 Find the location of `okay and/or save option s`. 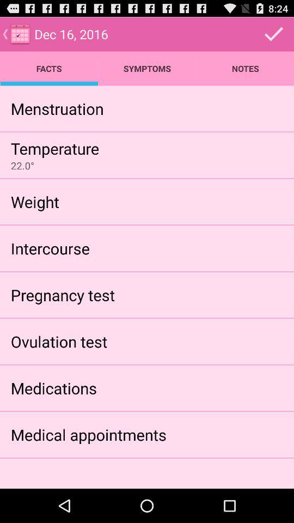

okay and/or save option s is located at coordinates (274, 34).